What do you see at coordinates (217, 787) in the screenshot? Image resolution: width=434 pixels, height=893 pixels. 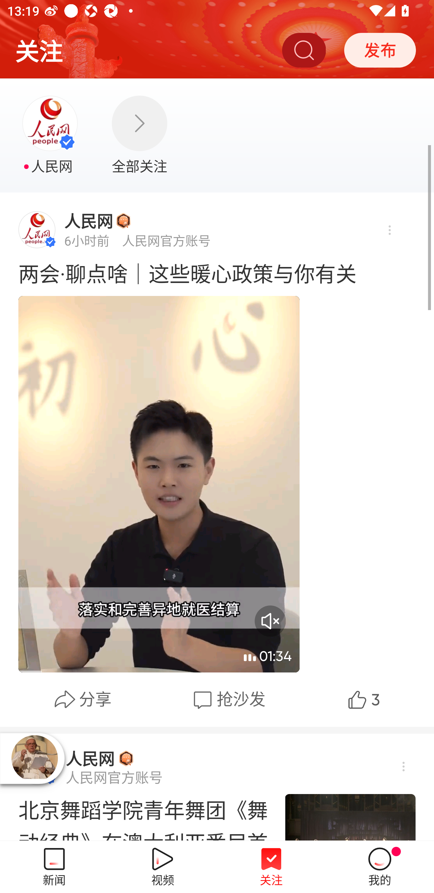 I see `人民网 勋章 人民网官方账号  不感兴趣 北京舞蹈学院青年舞团《舞动经典》在澳大利亚悉尼首演` at bounding box center [217, 787].